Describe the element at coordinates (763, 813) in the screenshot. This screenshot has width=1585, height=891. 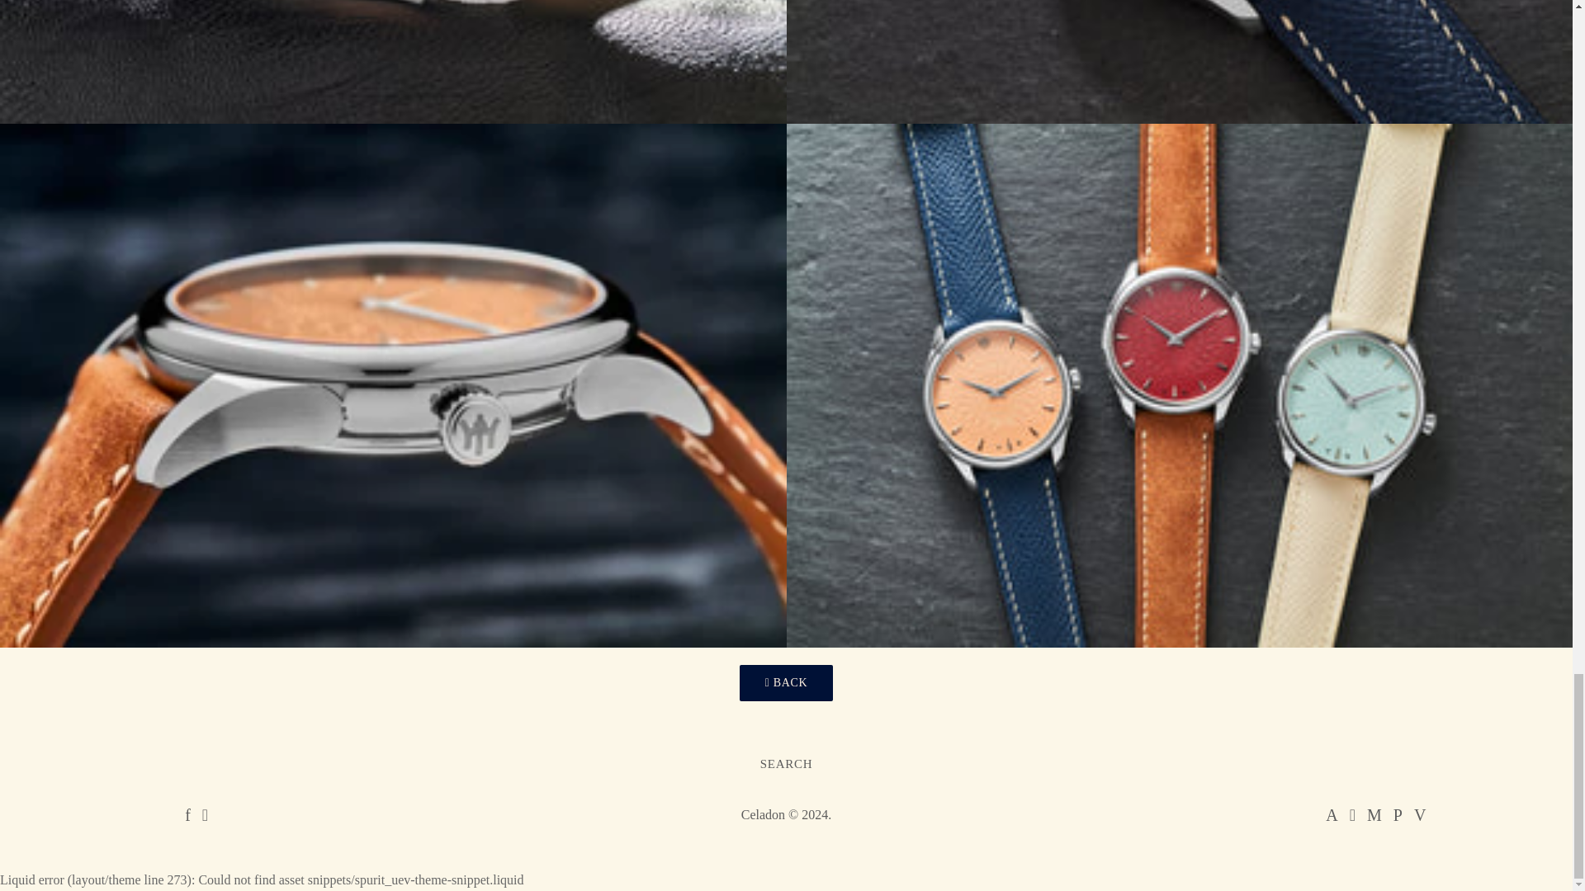
I see `Celadon` at that location.